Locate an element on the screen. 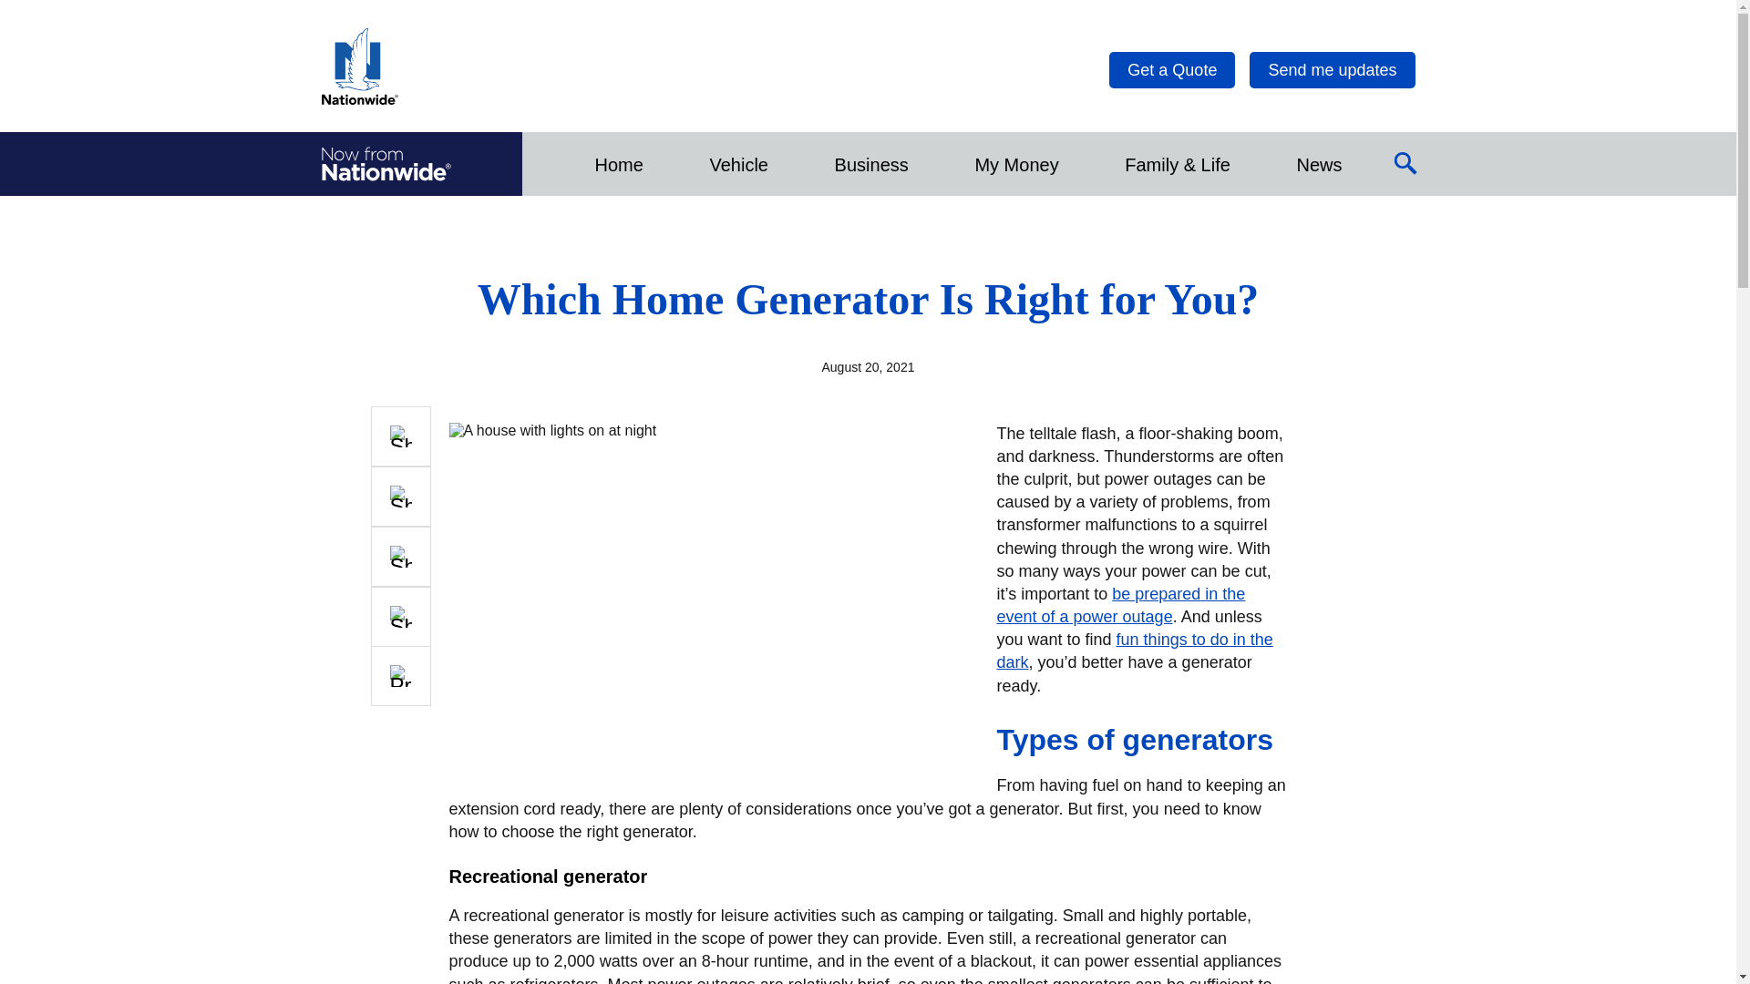  My Money is located at coordinates (1015, 163).